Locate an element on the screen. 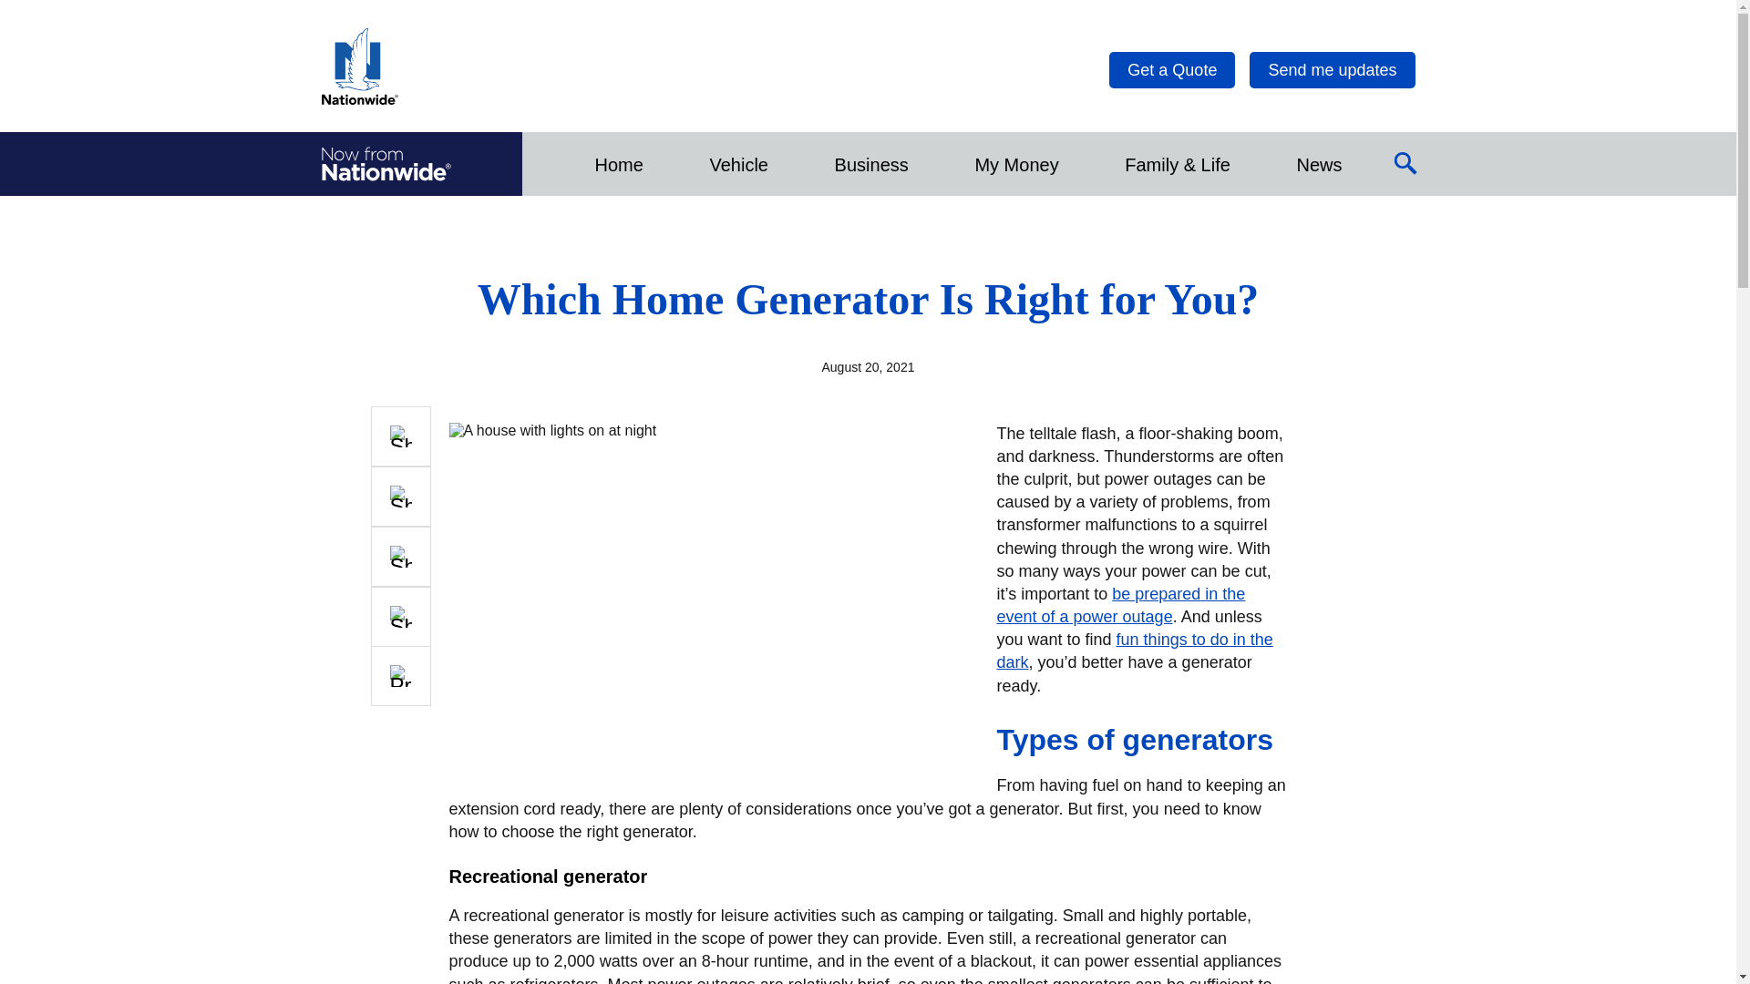  My Money is located at coordinates (1015, 163).